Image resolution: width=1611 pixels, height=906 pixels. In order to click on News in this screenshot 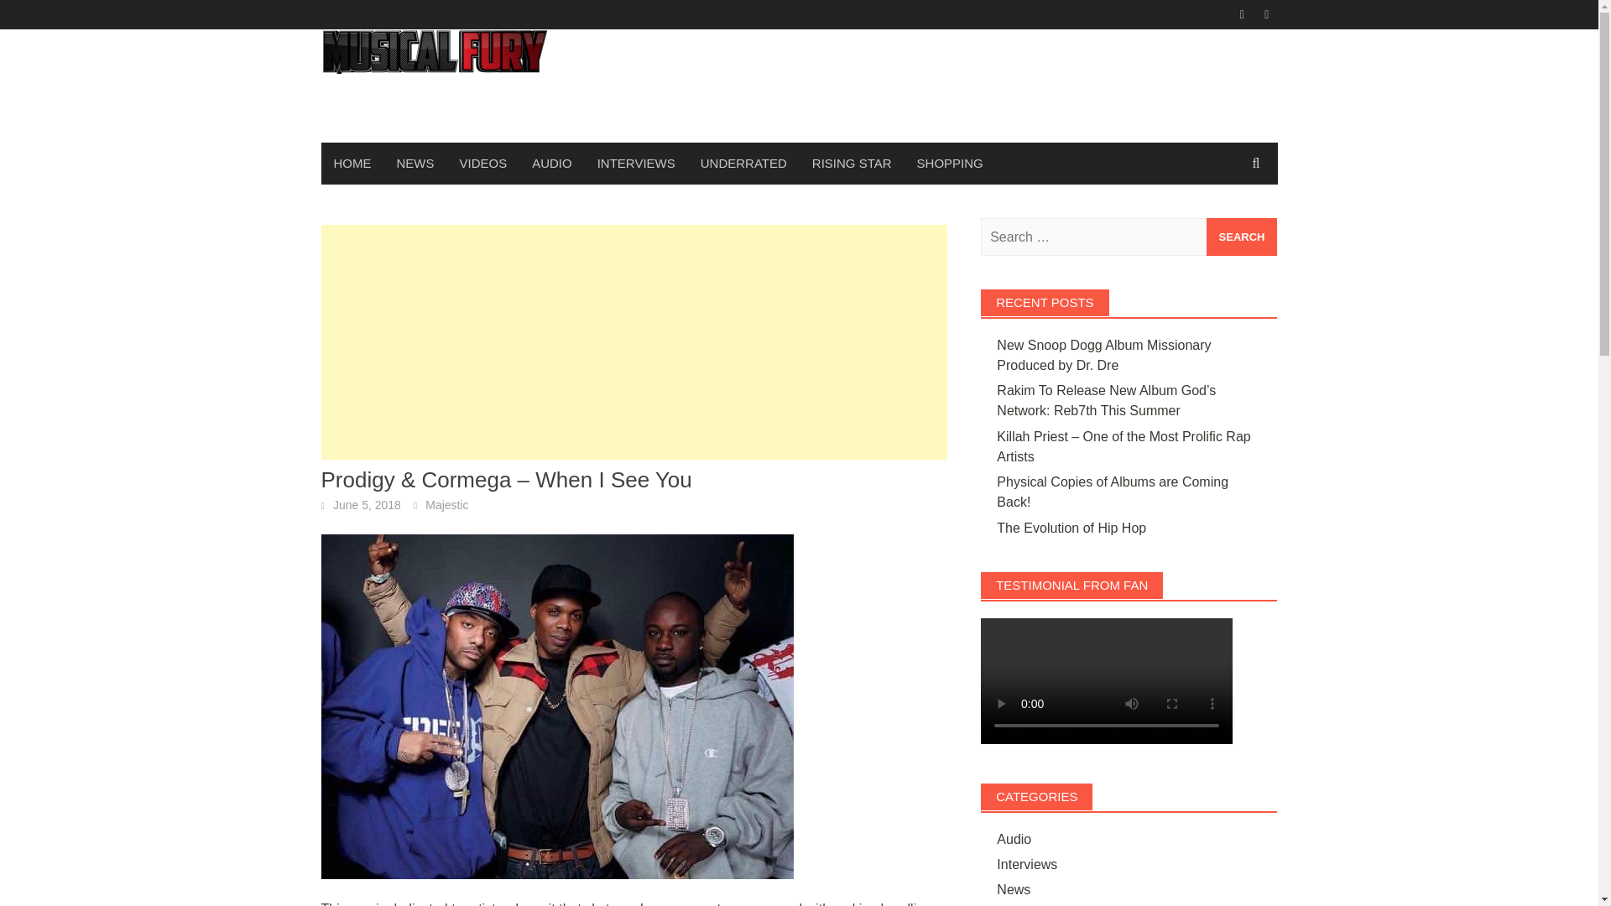, I will do `click(1014, 889)`.